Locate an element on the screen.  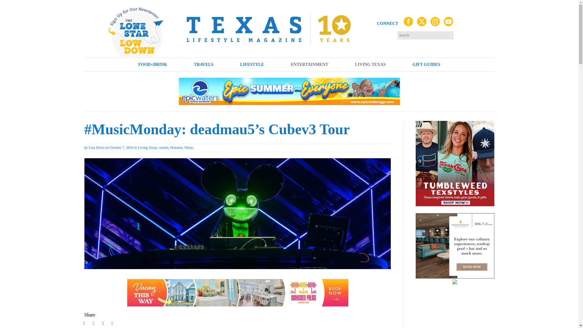
CONNECT is located at coordinates (387, 24).